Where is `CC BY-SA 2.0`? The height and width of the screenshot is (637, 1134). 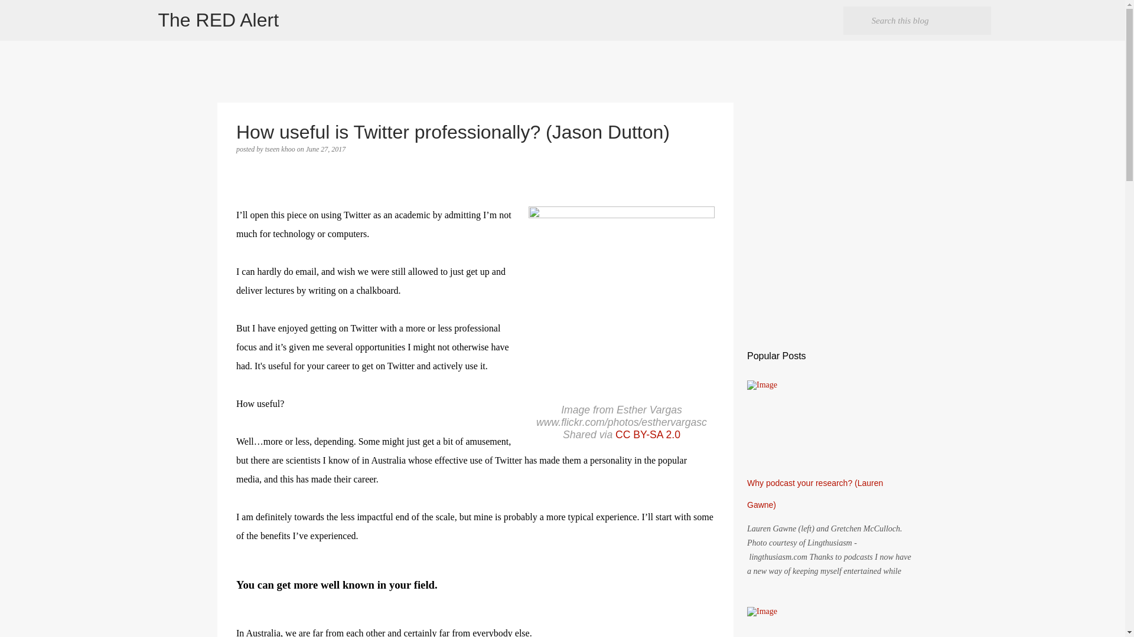 CC BY-SA 2.0 is located at coordinates (648, 434).